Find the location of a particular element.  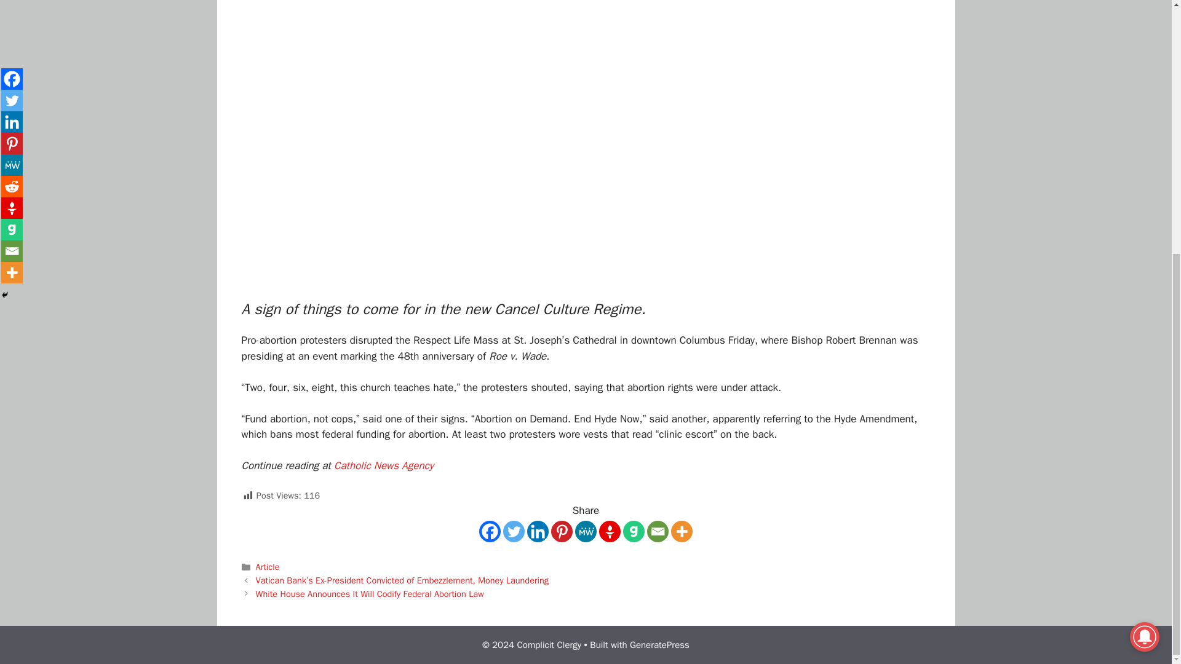

Facebook is located at coordinates (490, 531).